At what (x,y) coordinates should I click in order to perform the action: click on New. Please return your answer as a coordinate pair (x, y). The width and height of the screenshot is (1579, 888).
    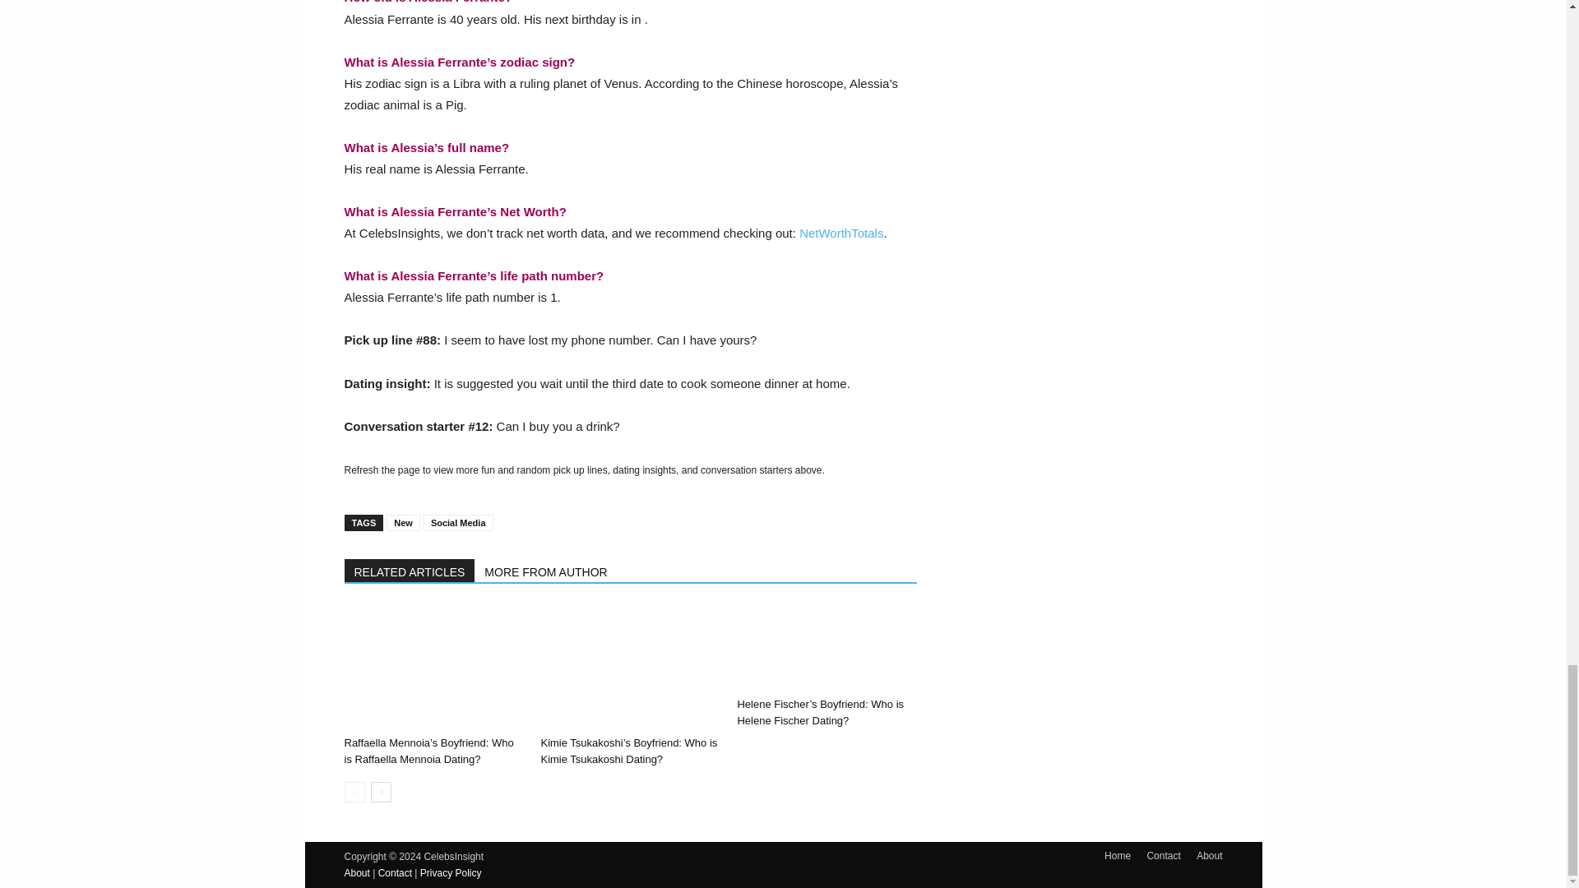
    Looking at the image, I should click on (403, 523).